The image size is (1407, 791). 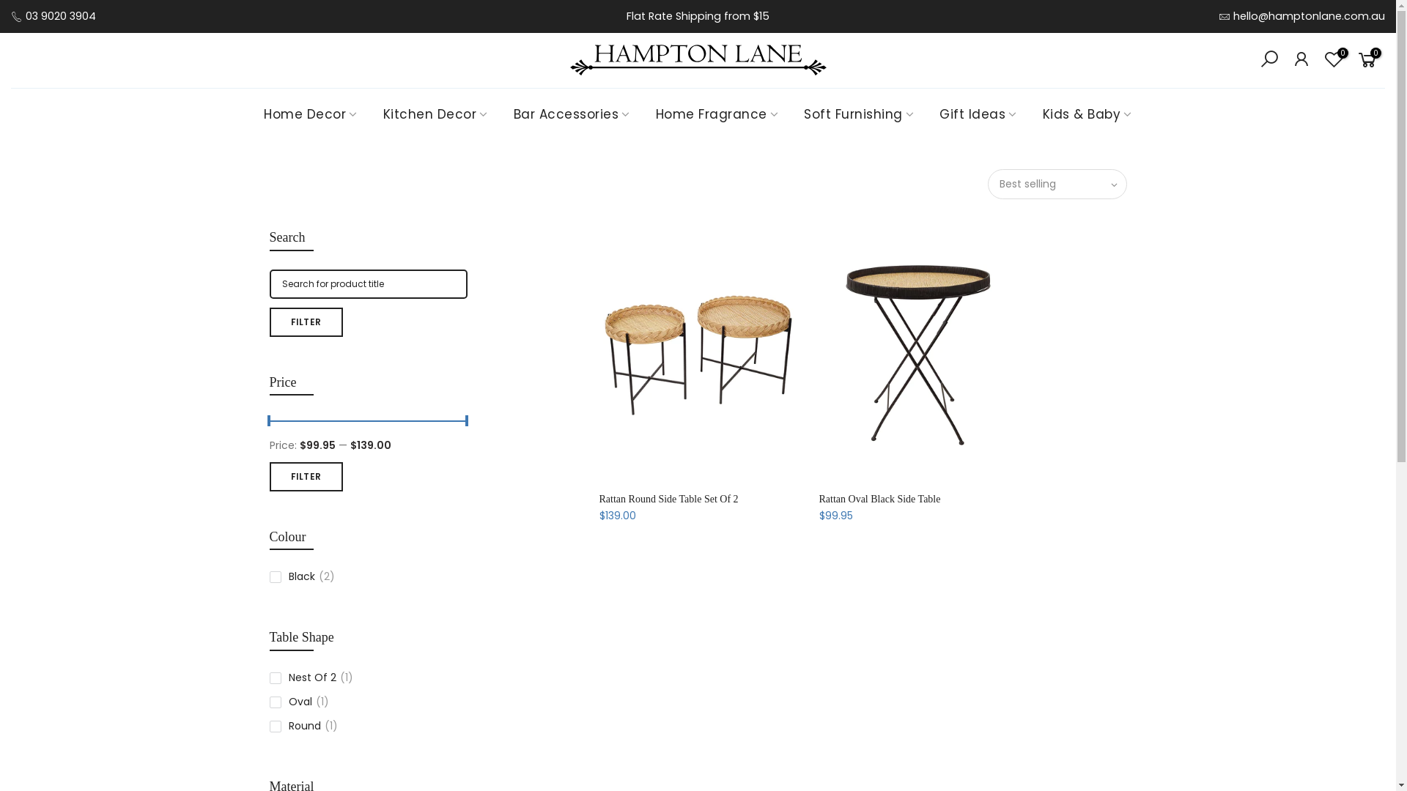 What do you see at coordinates (1309, 16) in the screenshot?
I see `hello@hamptonlane.com.au` at bounding box center [1309, 16].